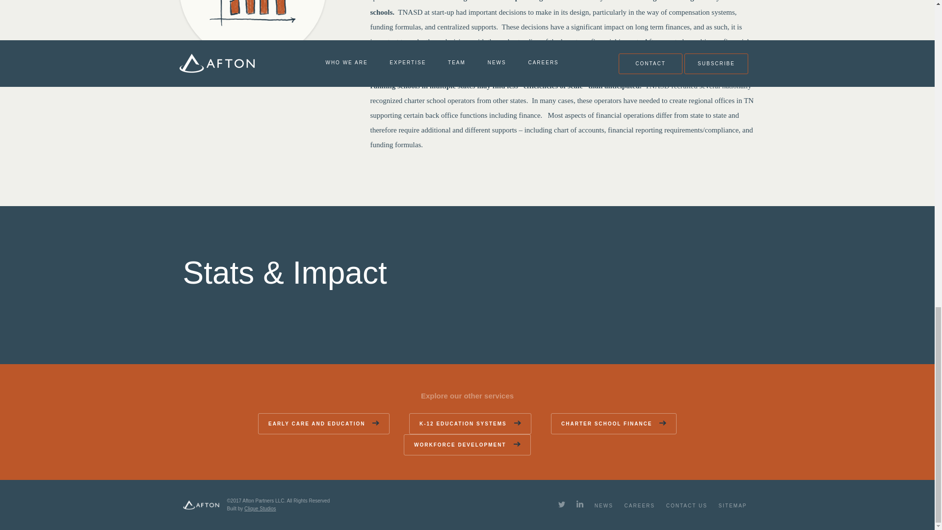  What do you see at coordinates (324, 424) in the screenshot?
I see `EARLY CARE AND EDUCATION` at bounding box center [324, 424].